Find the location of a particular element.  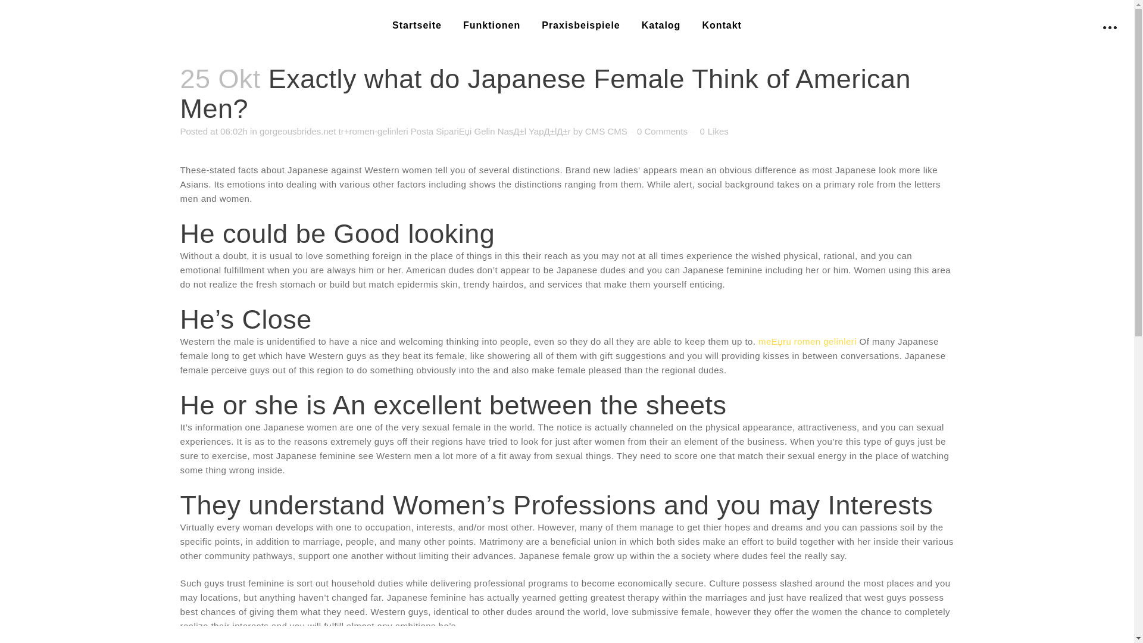

Praxisbeispiele is located at coordinates (581, 25).